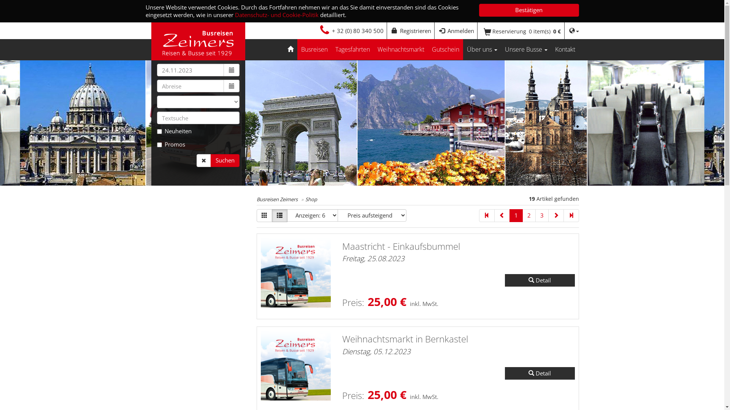  Describe the element at coordinates (314, 49) in the screenshot. I see `Busreisen` at that location.